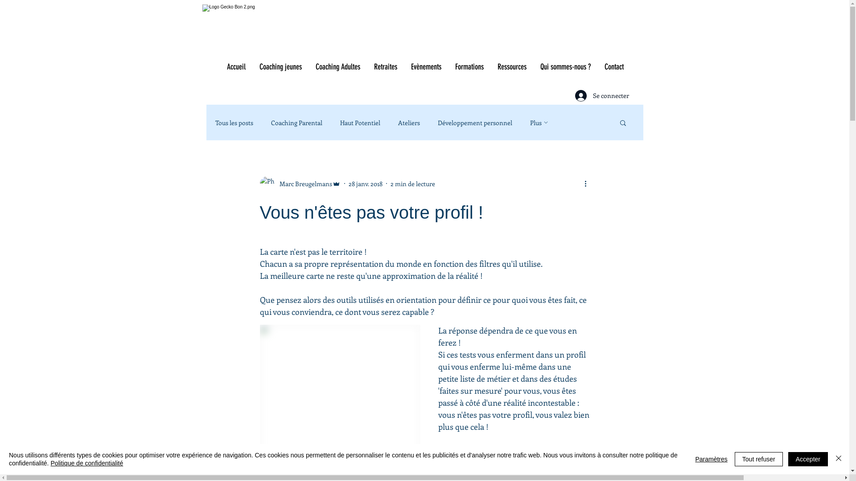 The image size is (856, 481). What do you see at coordinates (602, 96) in the screenshot?
I see `Se connecter` at bounding box center [602, 96].